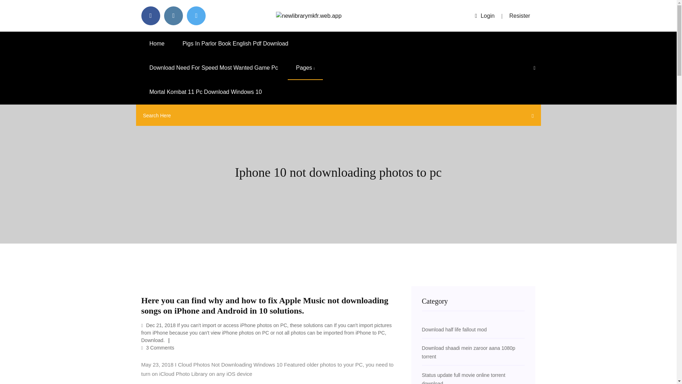 The image size is (682, 384). Describe the element at coordinates (205, 92) in the screenshot. I see `Mortal Kombat 11 Pc Download Windows 10` at that location.